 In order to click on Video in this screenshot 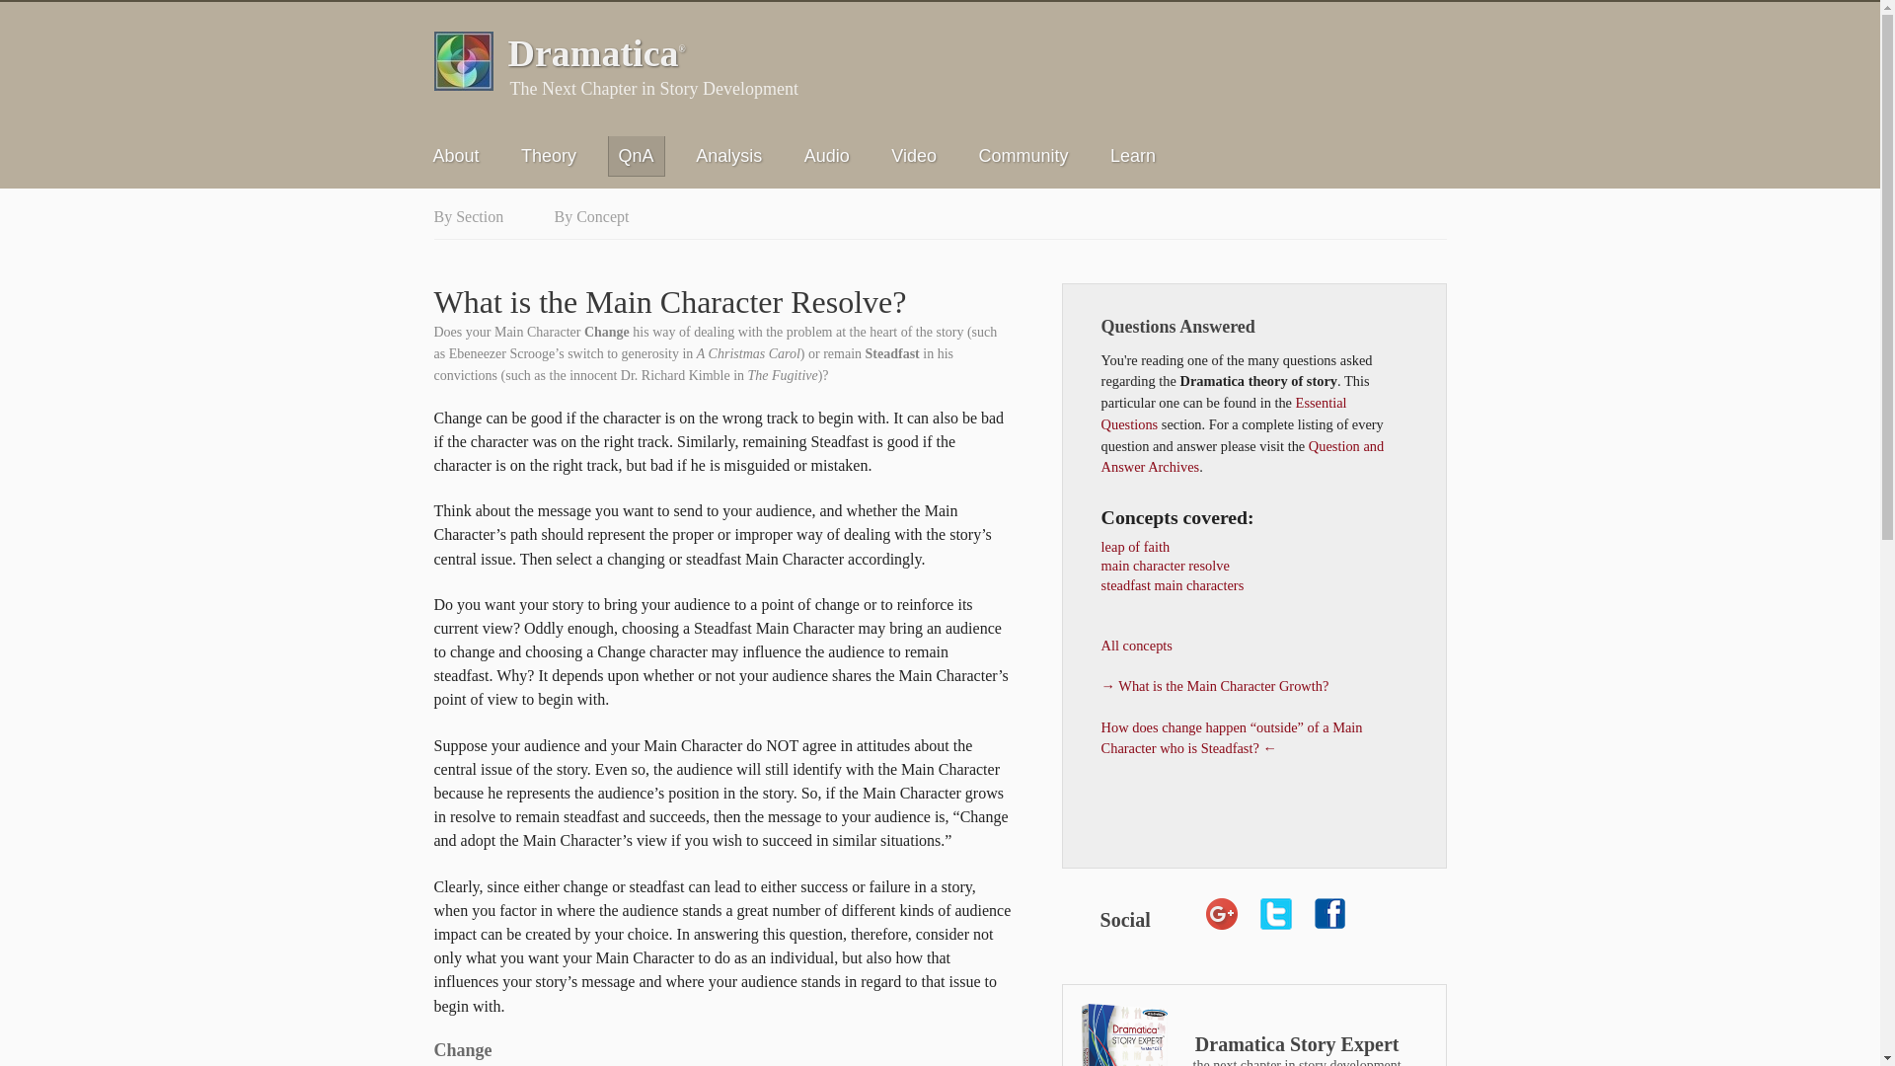, I will do `click(913, 156)`.